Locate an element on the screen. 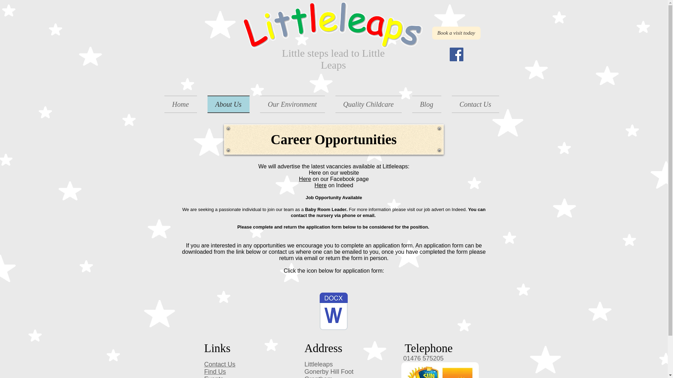 This screenshot has width=673, height=378. Contact Us is located at coordinates (219, 364).